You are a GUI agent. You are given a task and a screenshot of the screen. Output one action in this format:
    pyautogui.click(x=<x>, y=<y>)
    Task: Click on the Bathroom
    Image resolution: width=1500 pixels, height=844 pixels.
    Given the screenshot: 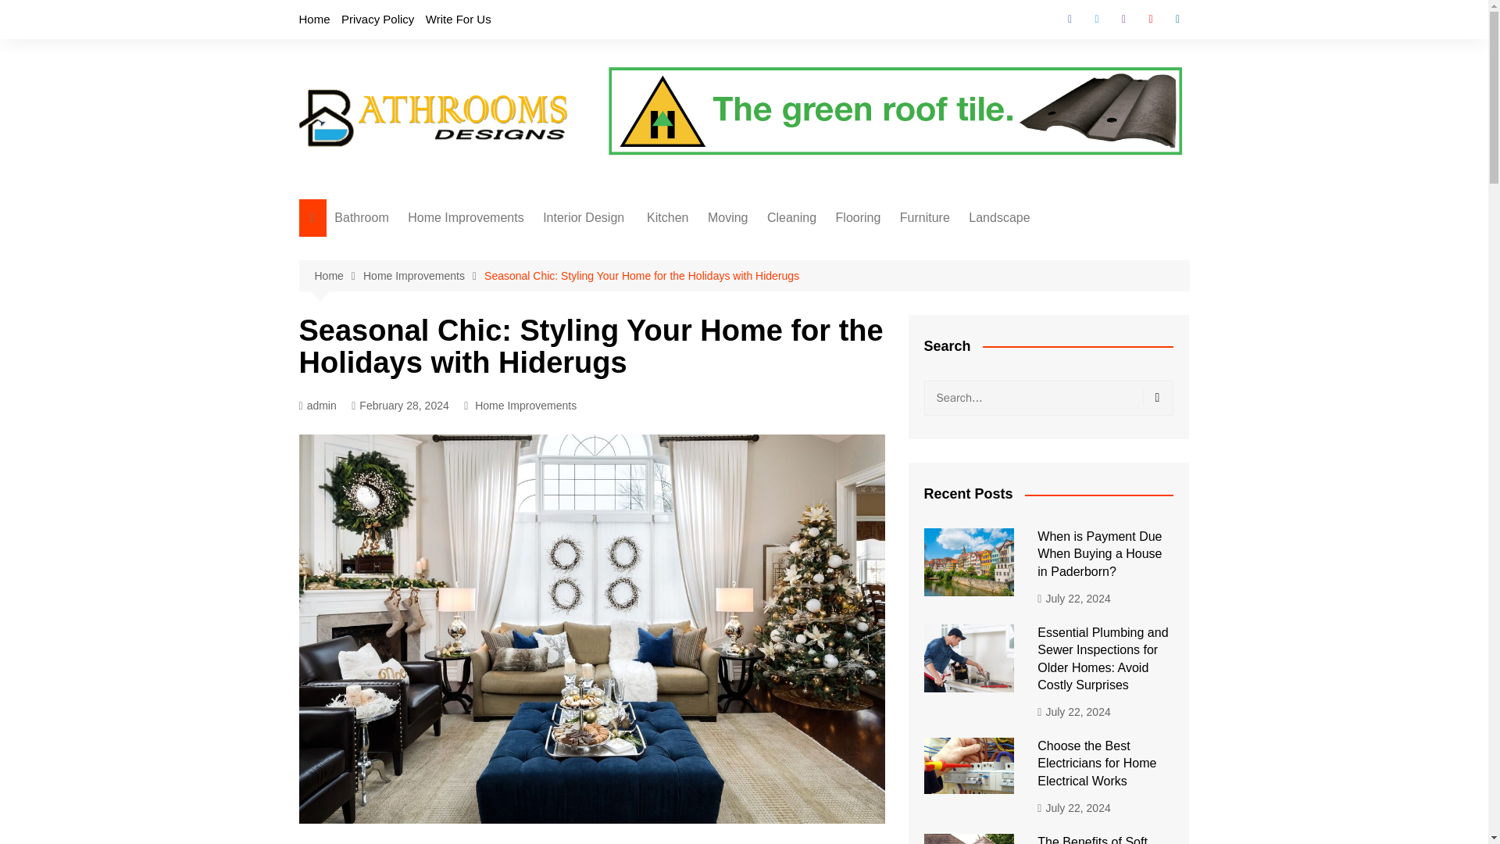 What is the action you would take?
    pyautogui.click(x=361, y=217)
    